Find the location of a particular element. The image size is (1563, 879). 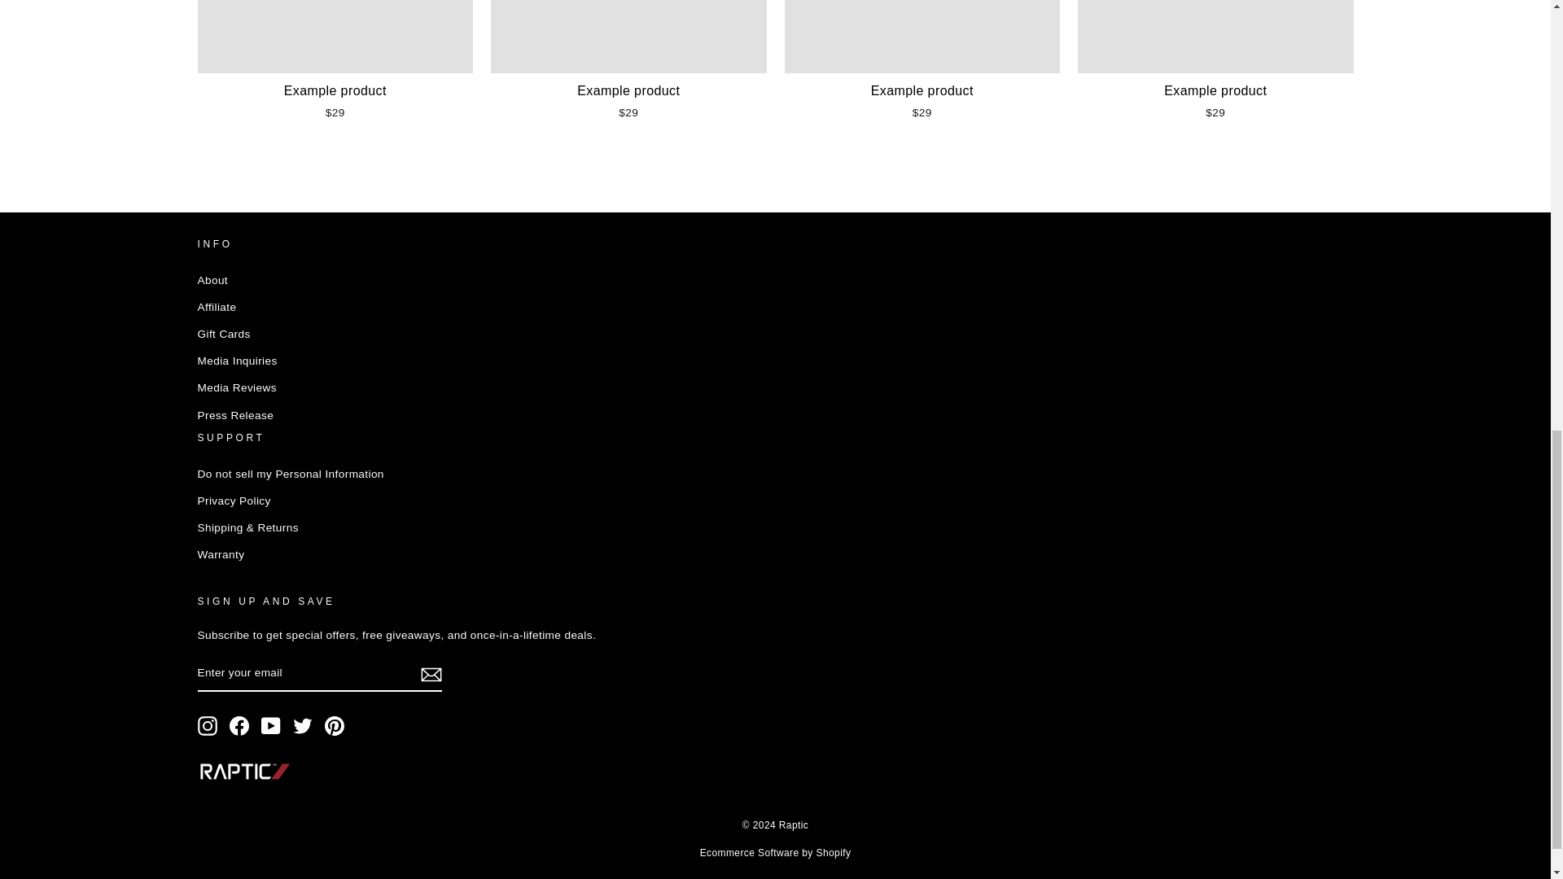

Raptic on Twitter is located at coordinates (303, 726).